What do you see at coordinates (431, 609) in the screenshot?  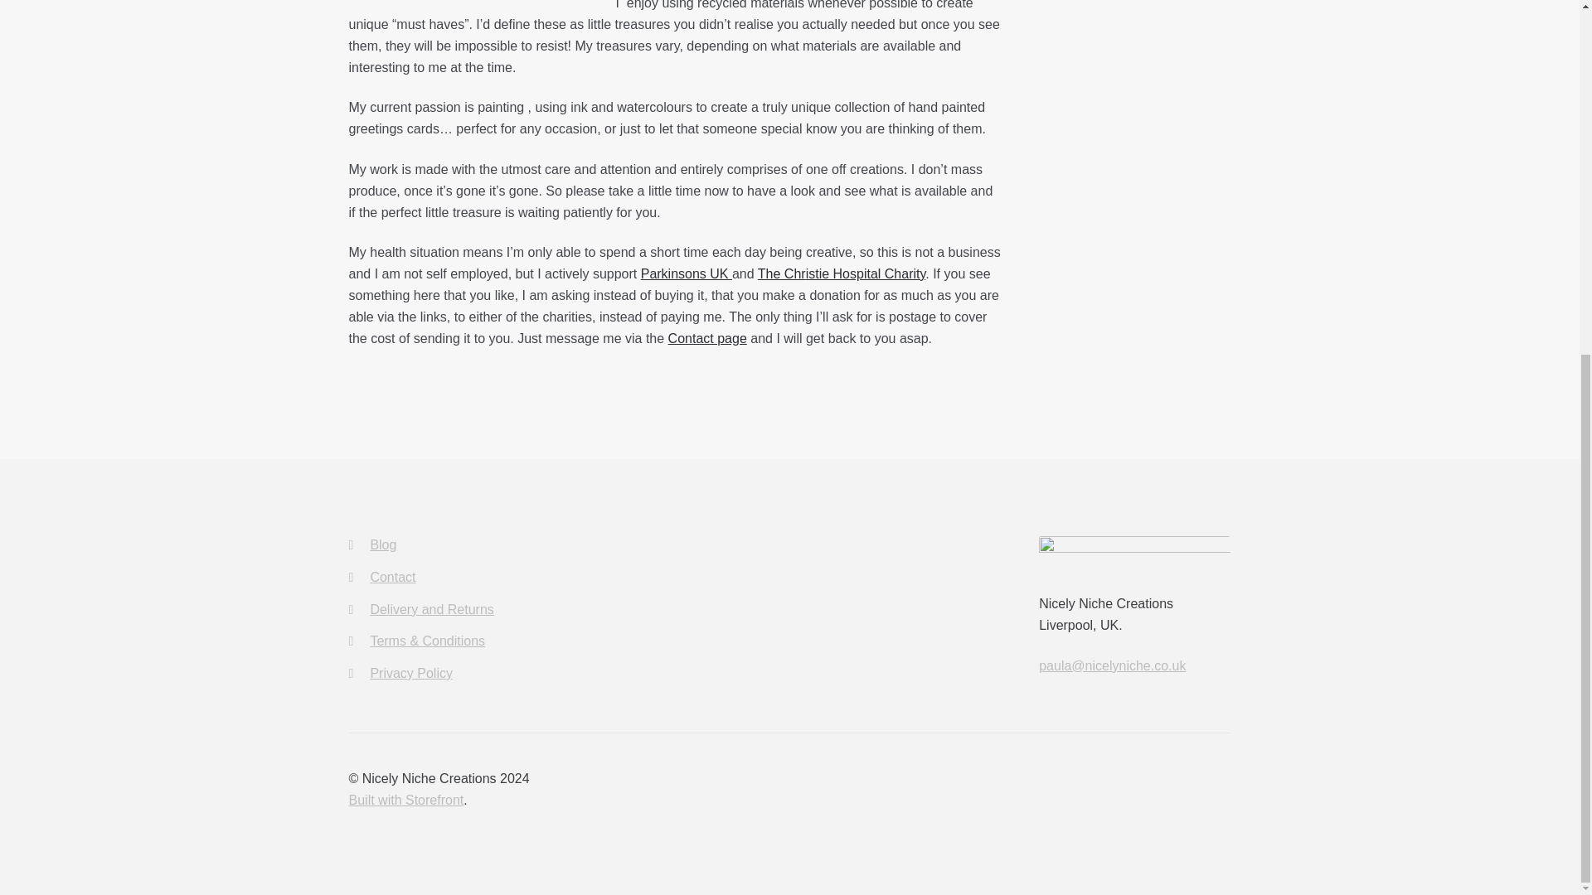 I see `Delivery and Returns` at bounding box center [431, 609].